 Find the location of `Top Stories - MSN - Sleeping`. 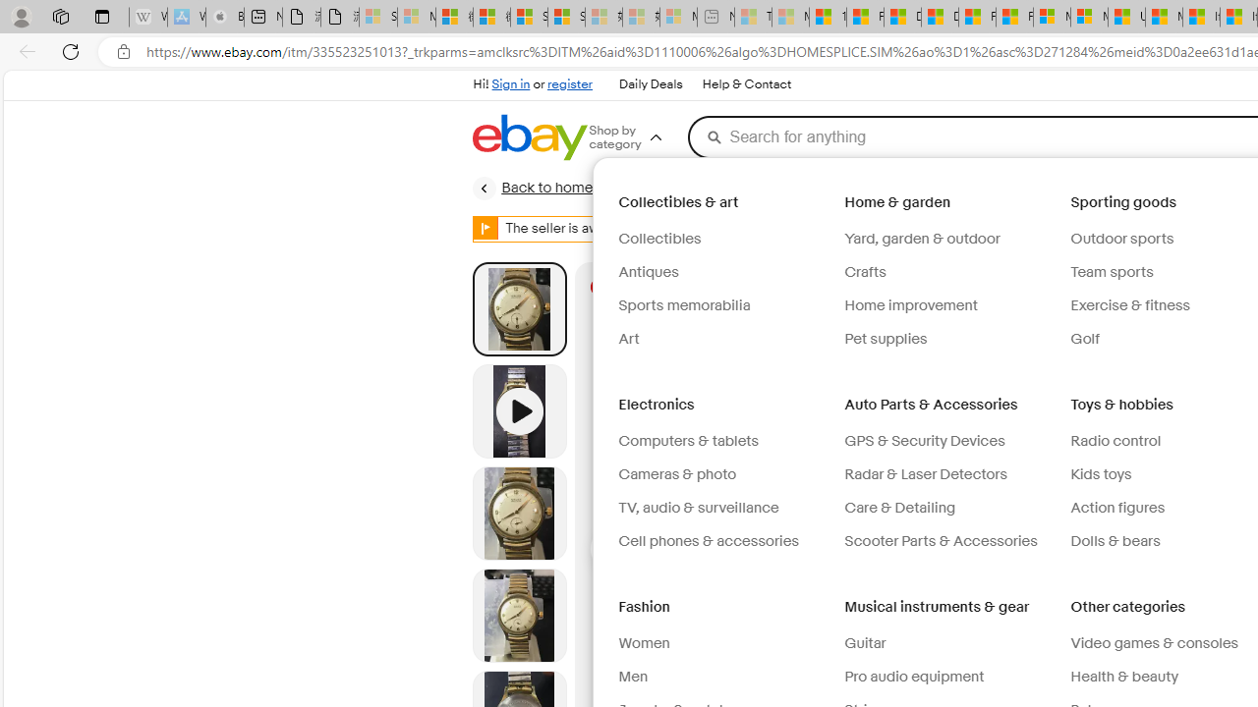

Top Stories - MSN - Sleeping is located at coordinates (753, 18).